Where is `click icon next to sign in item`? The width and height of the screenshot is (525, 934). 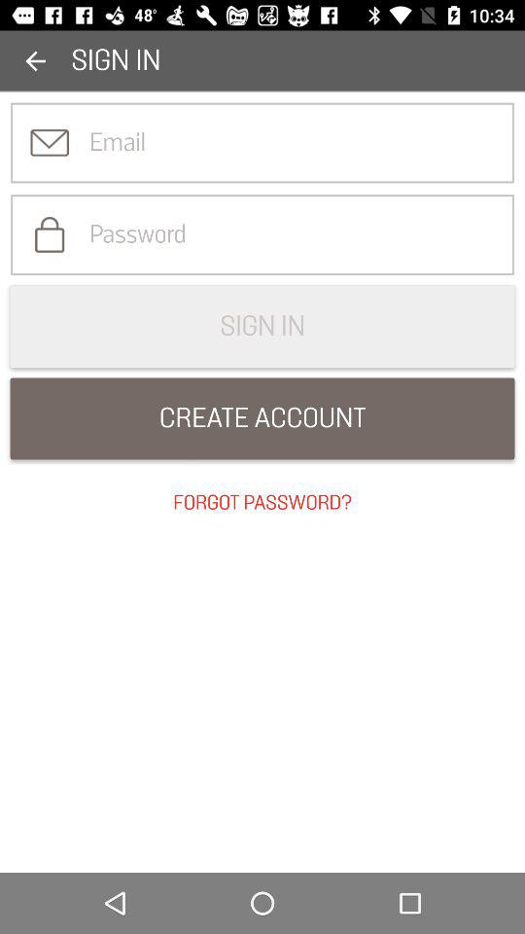 click icon next to sign in item is located at coordinates (35, 60).